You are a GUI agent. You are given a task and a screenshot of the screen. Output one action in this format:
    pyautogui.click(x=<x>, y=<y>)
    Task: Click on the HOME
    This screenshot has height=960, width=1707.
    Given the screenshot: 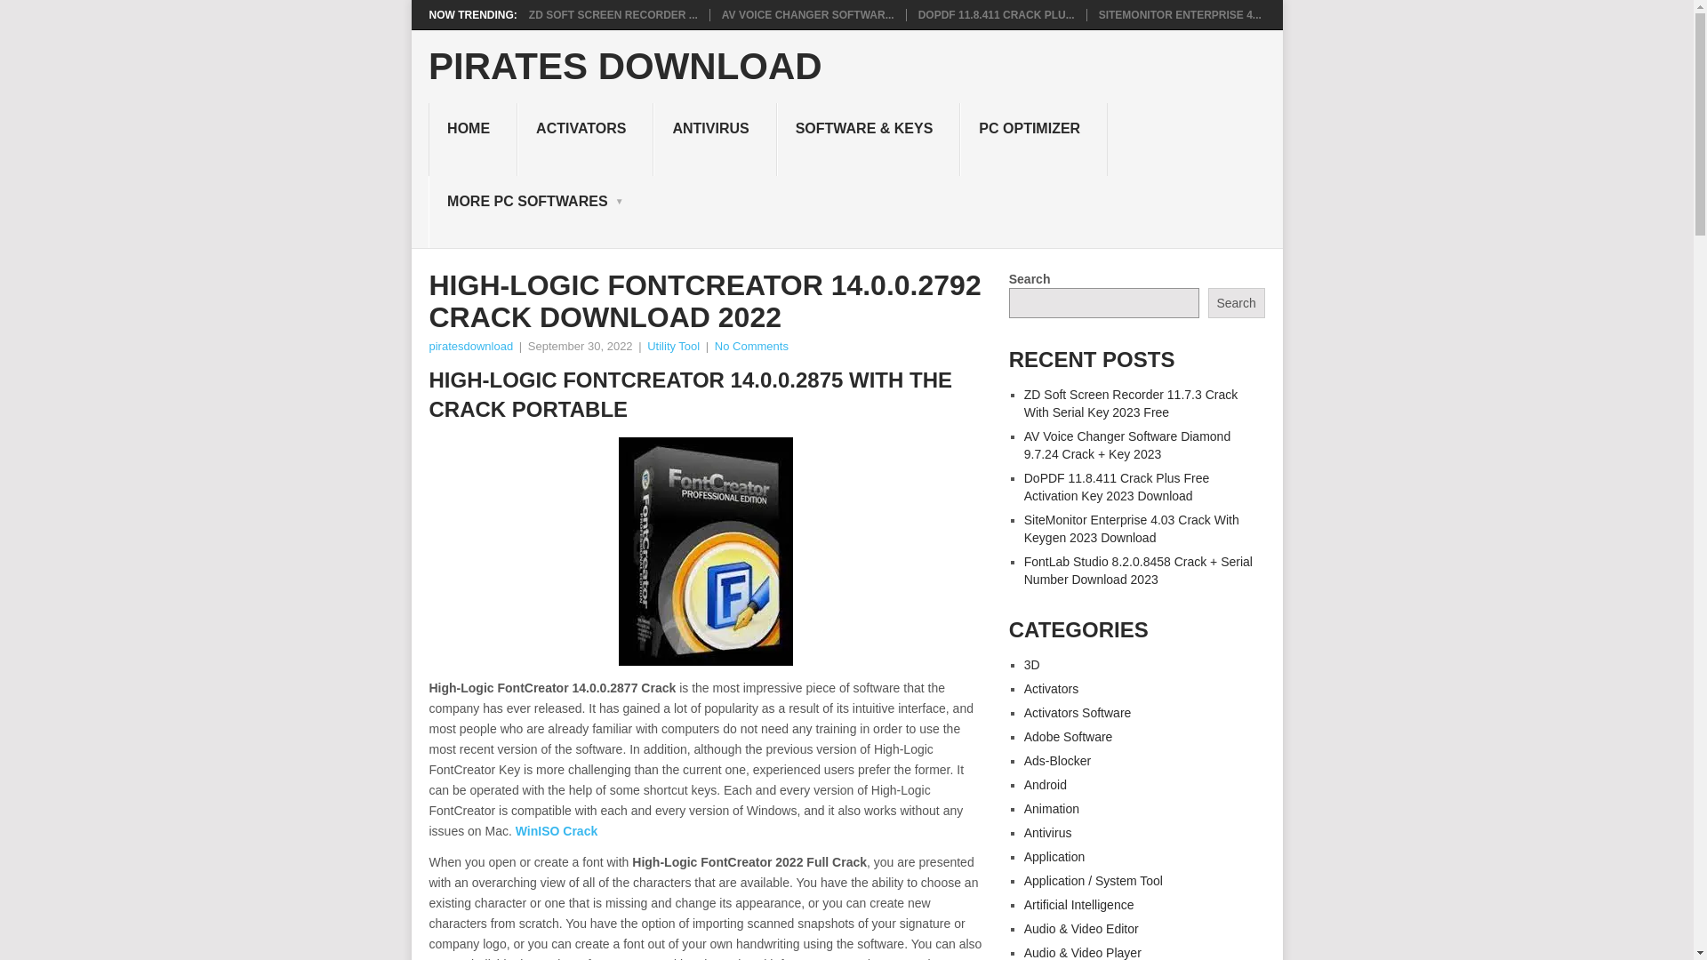 What is the action you would take?
    pyautogui.click(x=472, y=139)
    